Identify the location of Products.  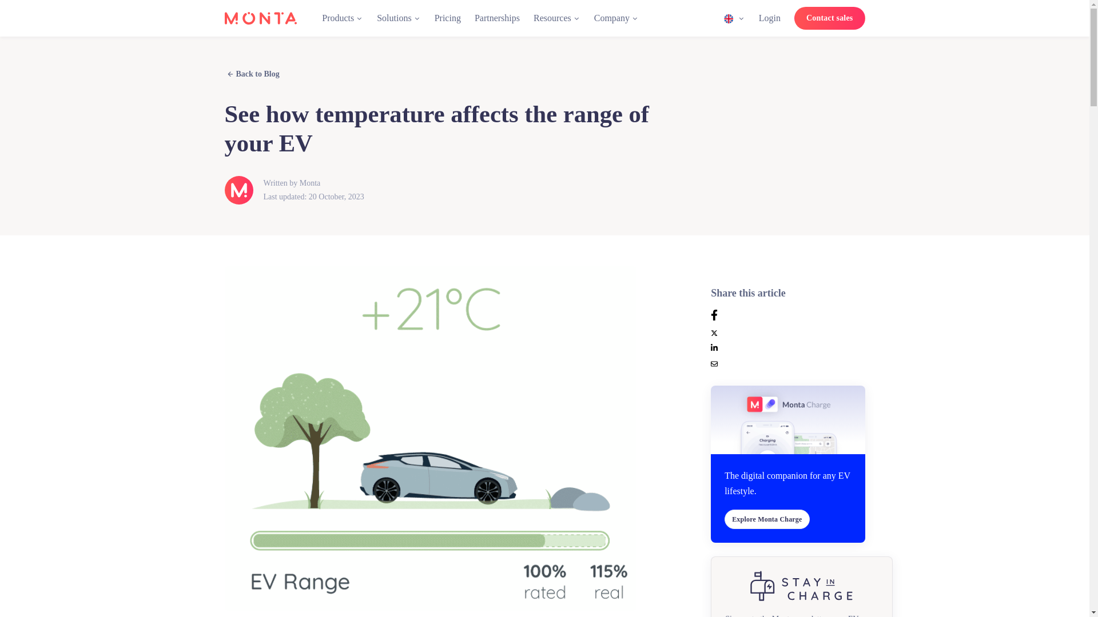
(343, 17).